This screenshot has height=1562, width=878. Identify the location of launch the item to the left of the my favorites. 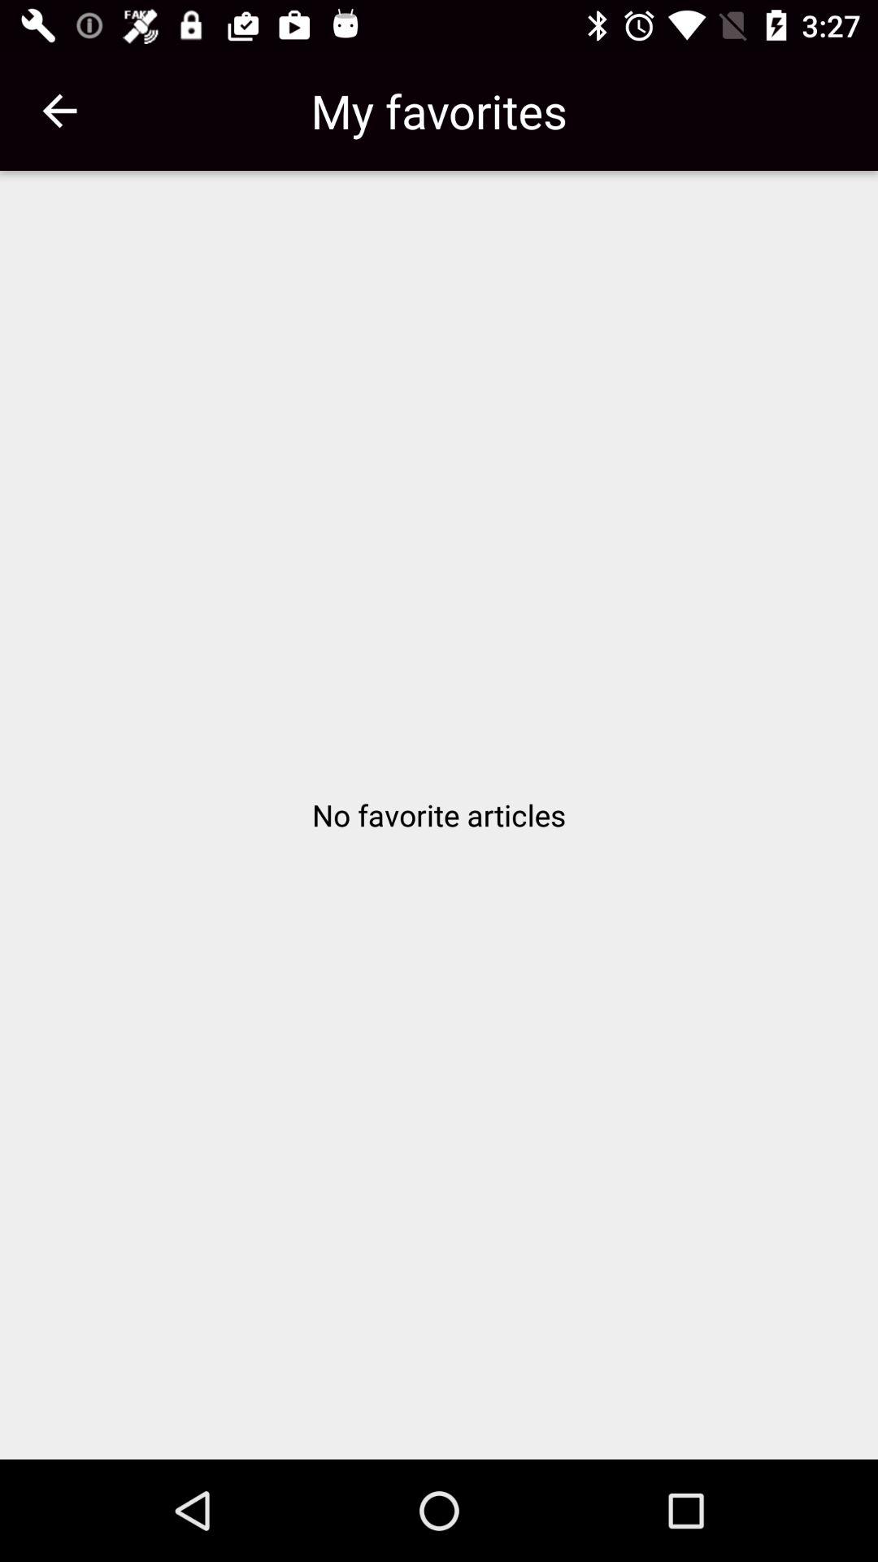
(59, 111).